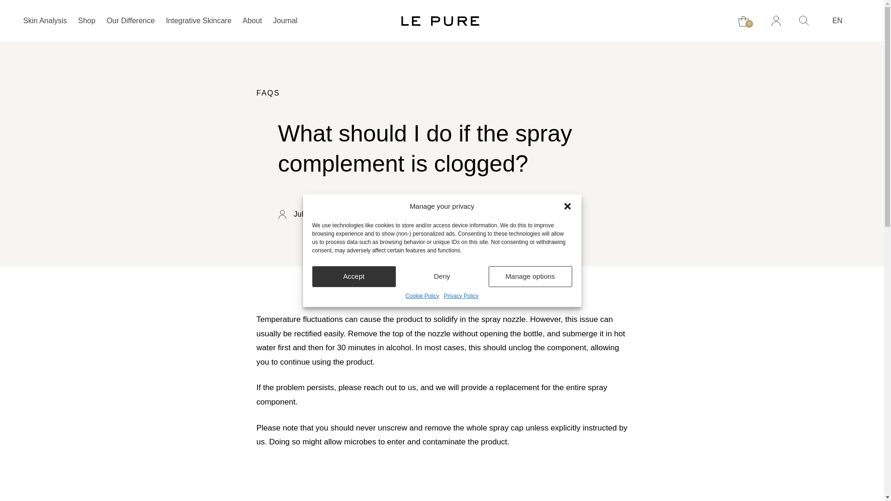  Describe the element at coordinates (530, 276) in the screenshot. I see `Manage options` at that location.